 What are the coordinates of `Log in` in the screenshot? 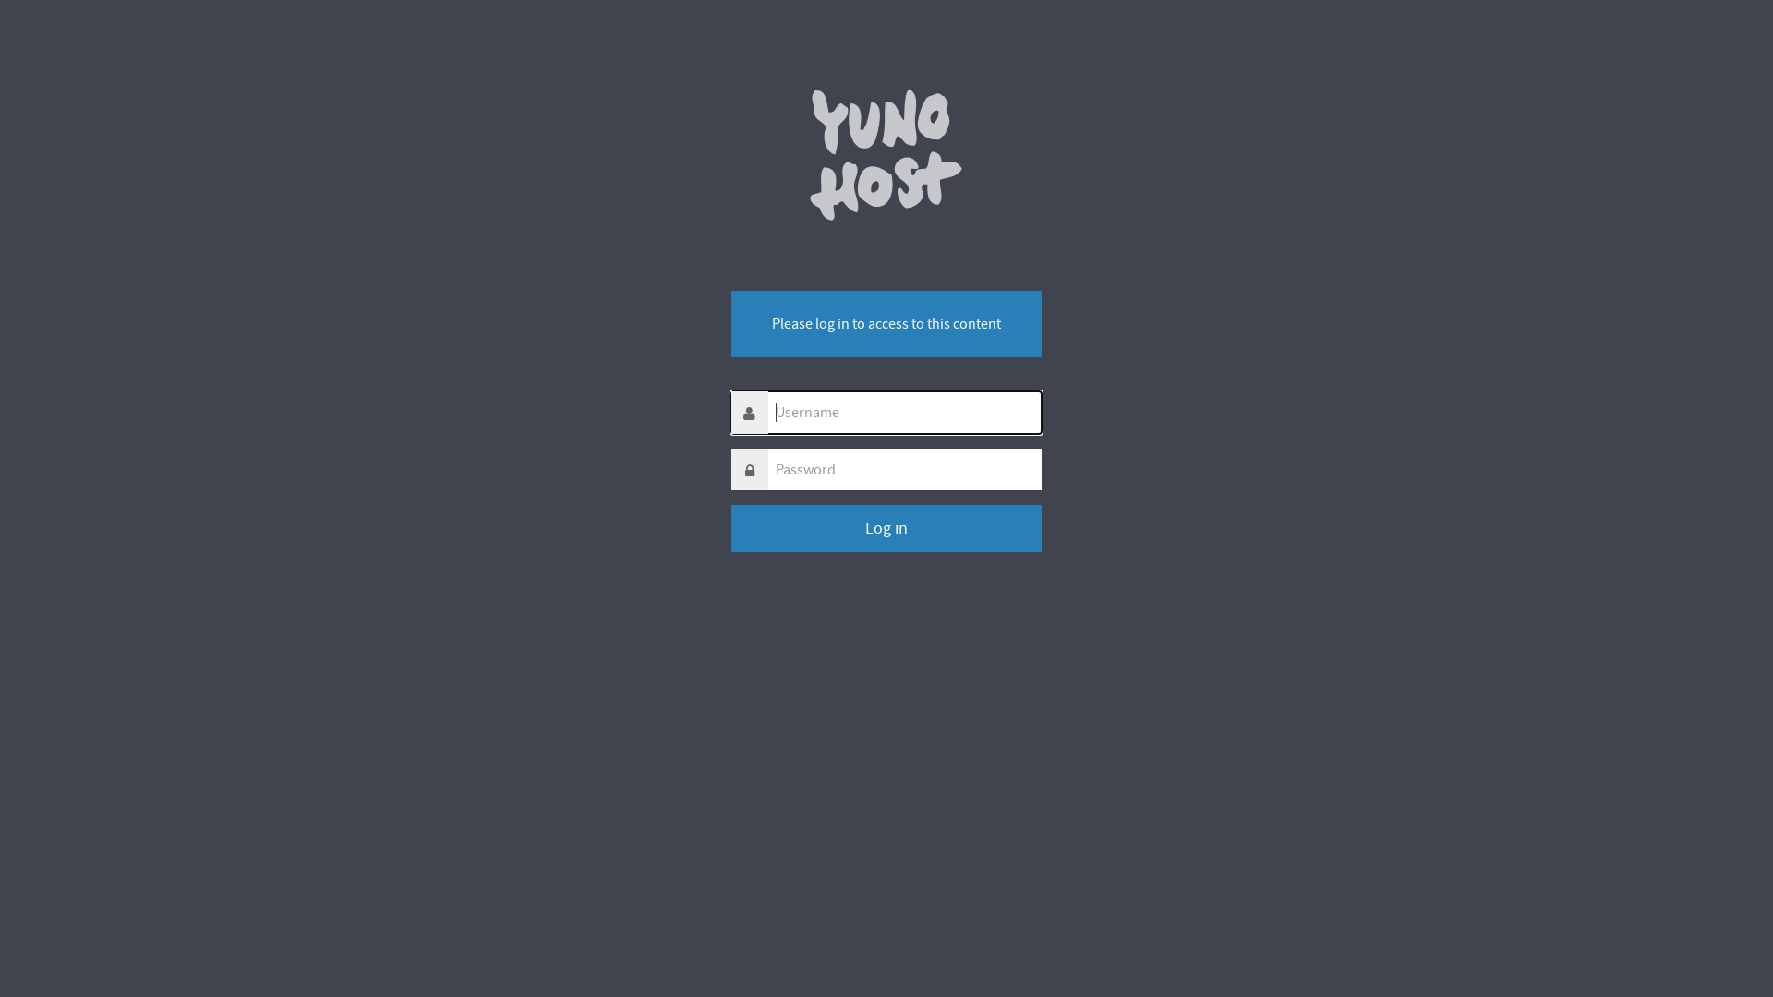 It's located at (886, 528).